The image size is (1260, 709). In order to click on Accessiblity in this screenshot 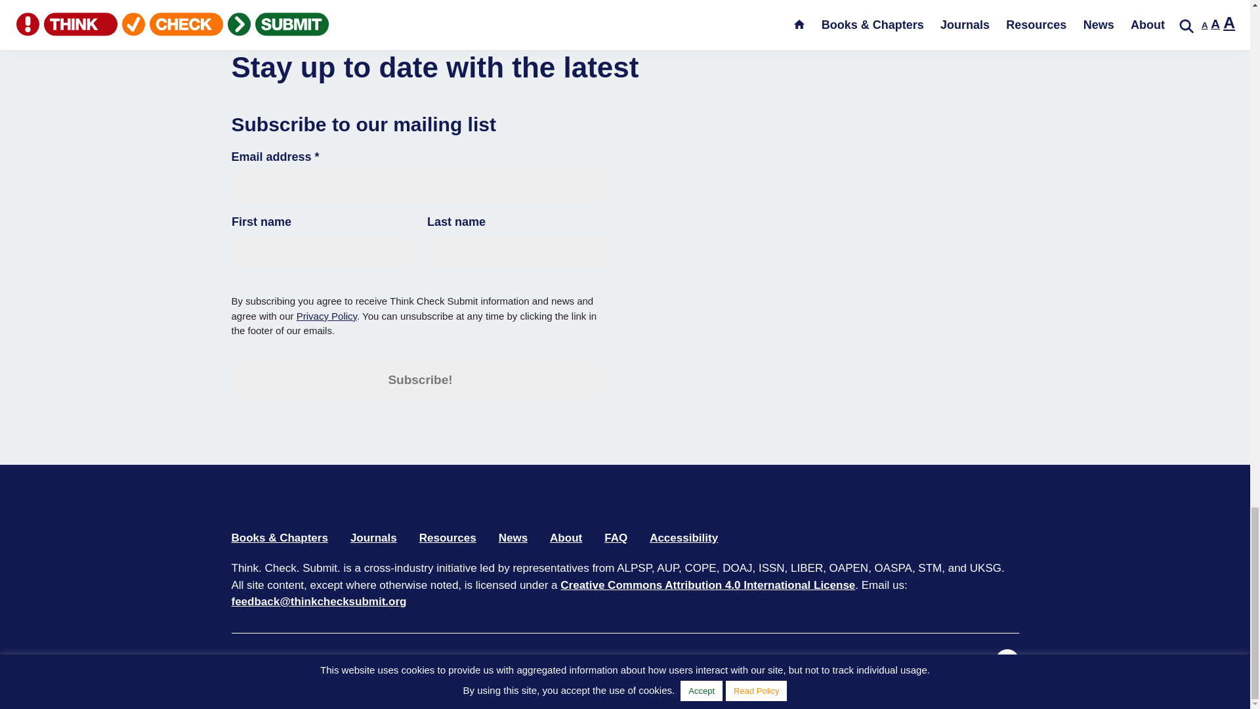, I will do `click(499, 664)`.